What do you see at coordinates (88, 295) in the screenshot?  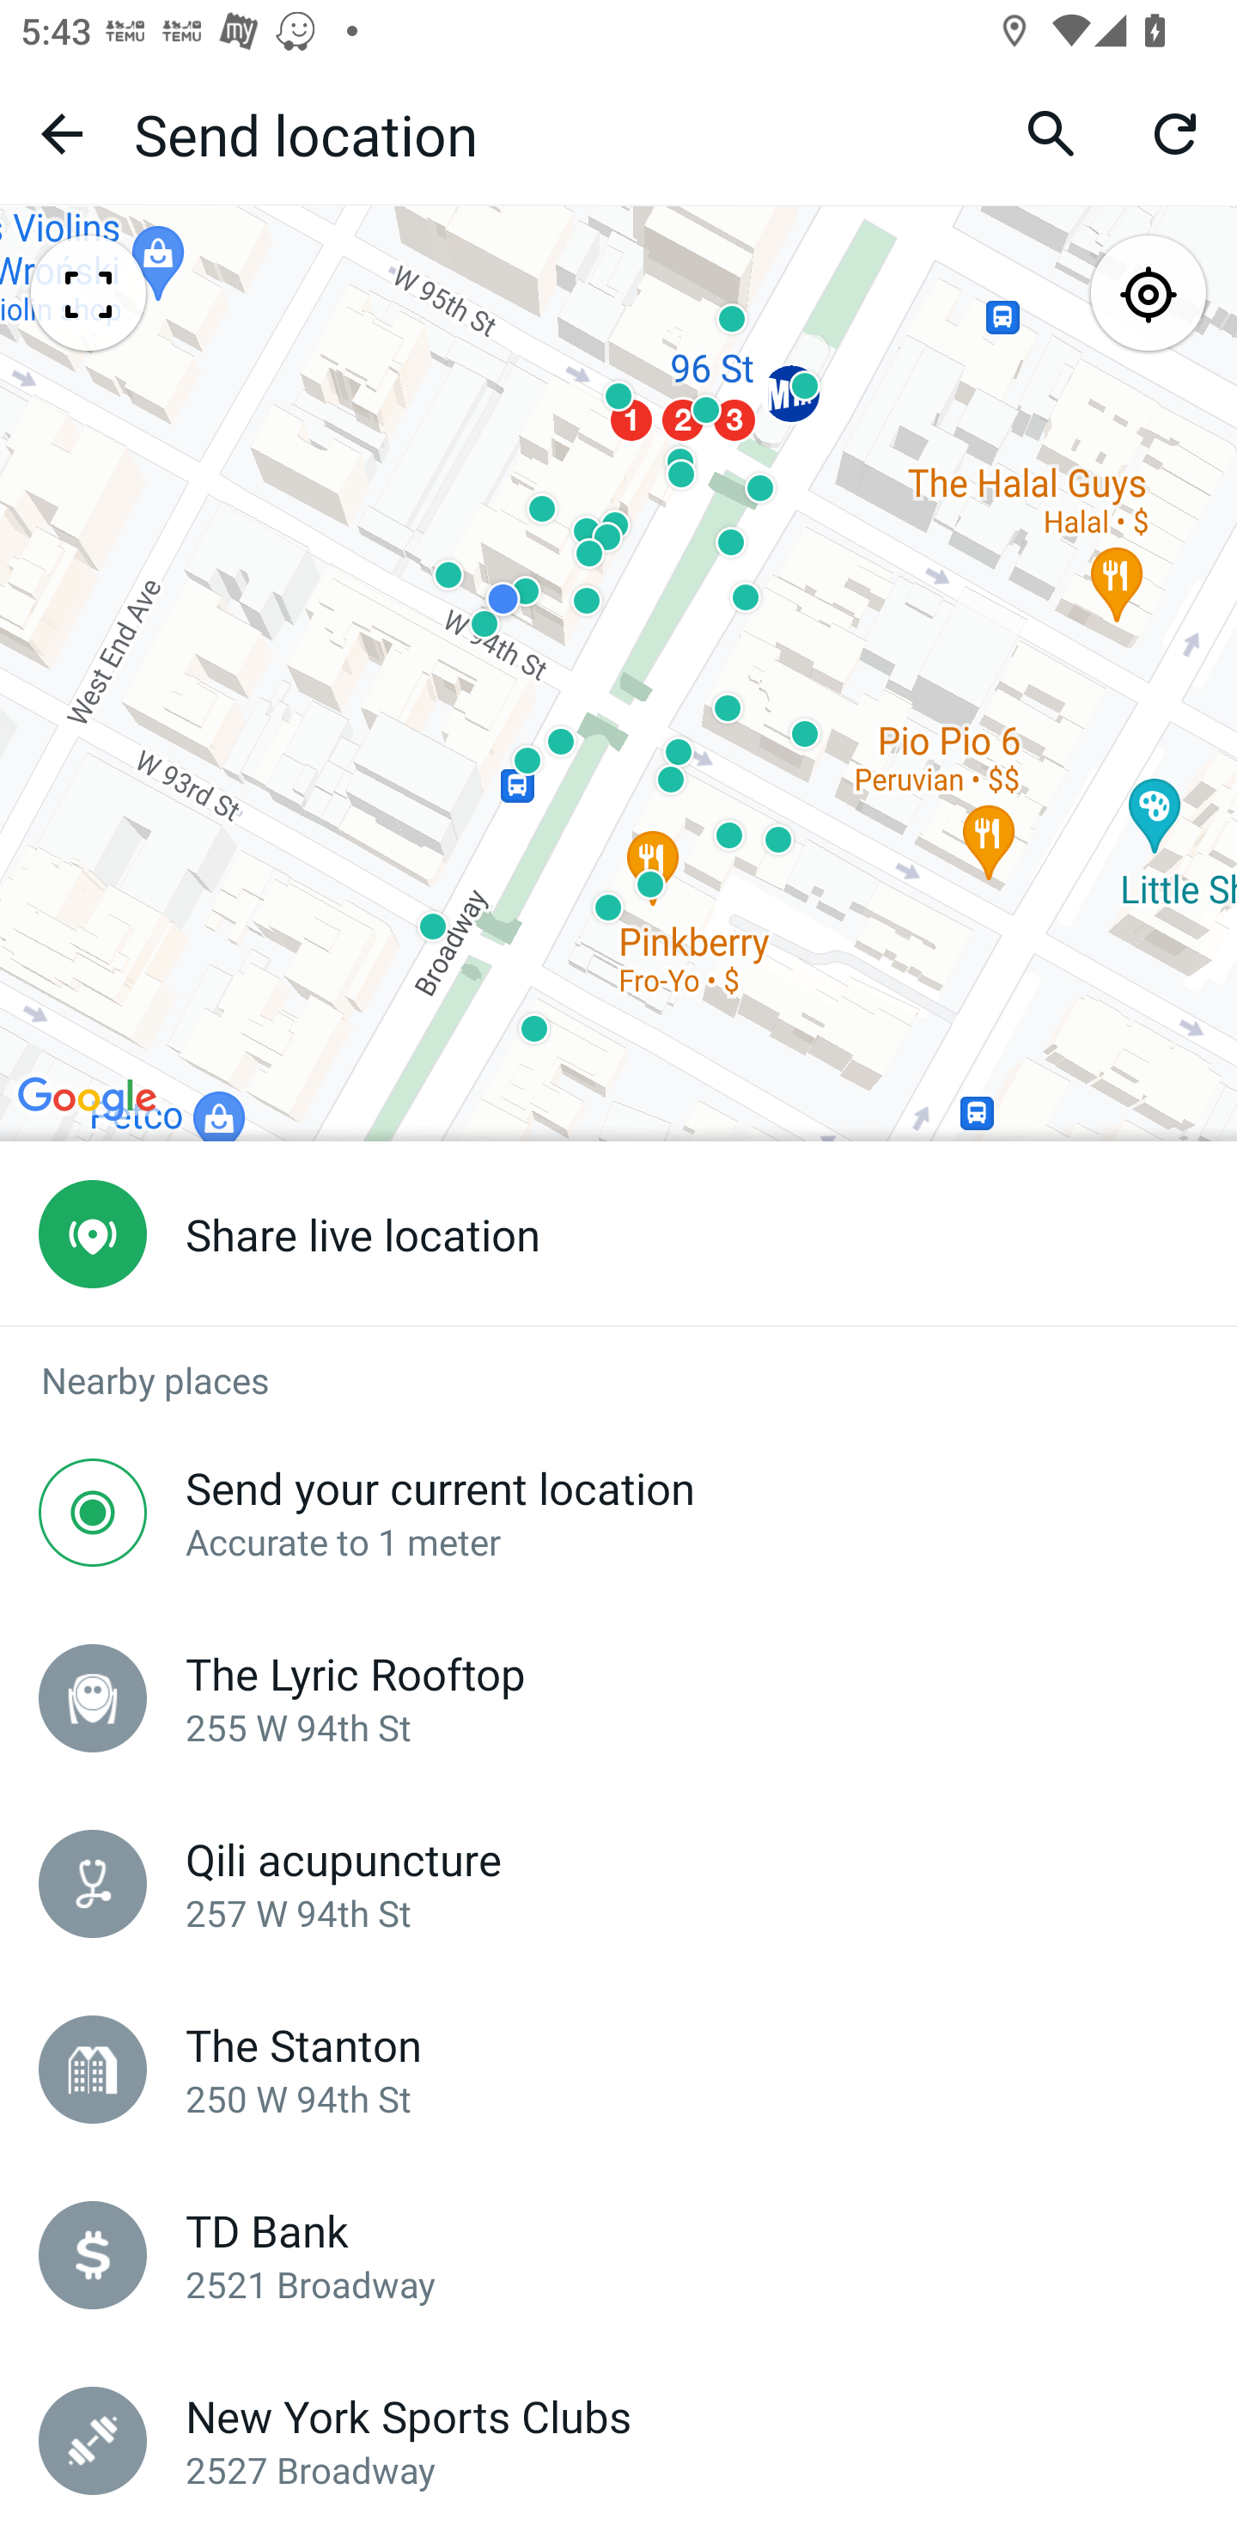 I see `Hide places list` at bounding box center [88, 295].